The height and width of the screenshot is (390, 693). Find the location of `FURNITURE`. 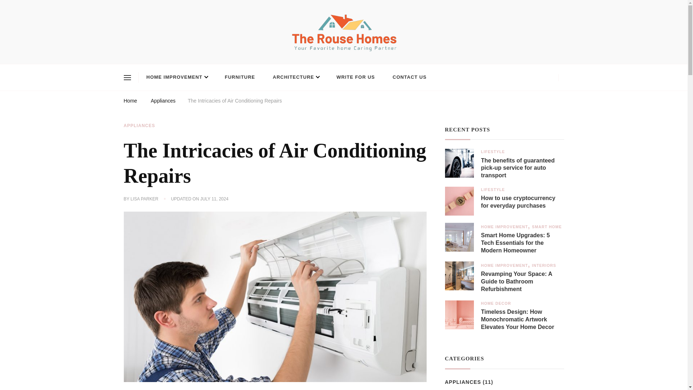

FURNITURE is located at coordinates (240, 77).